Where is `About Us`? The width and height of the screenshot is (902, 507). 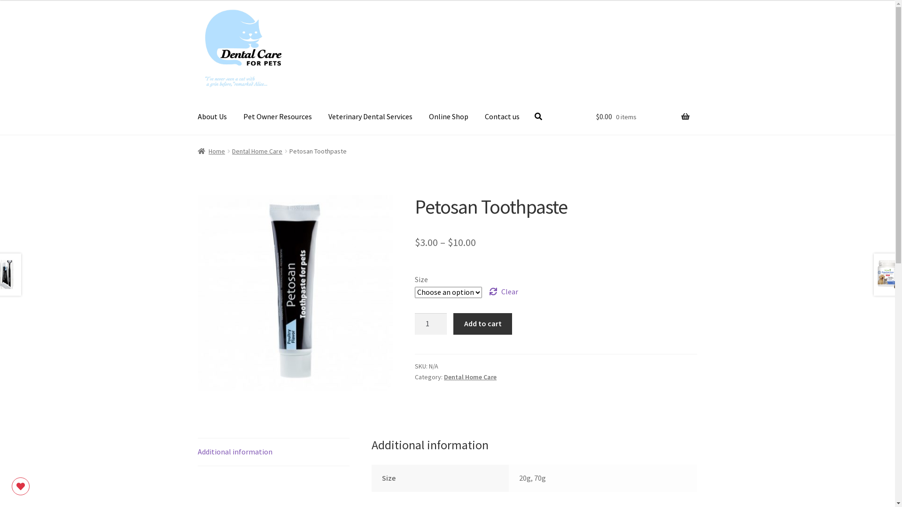
About Us is located at coordinates (212, 116).